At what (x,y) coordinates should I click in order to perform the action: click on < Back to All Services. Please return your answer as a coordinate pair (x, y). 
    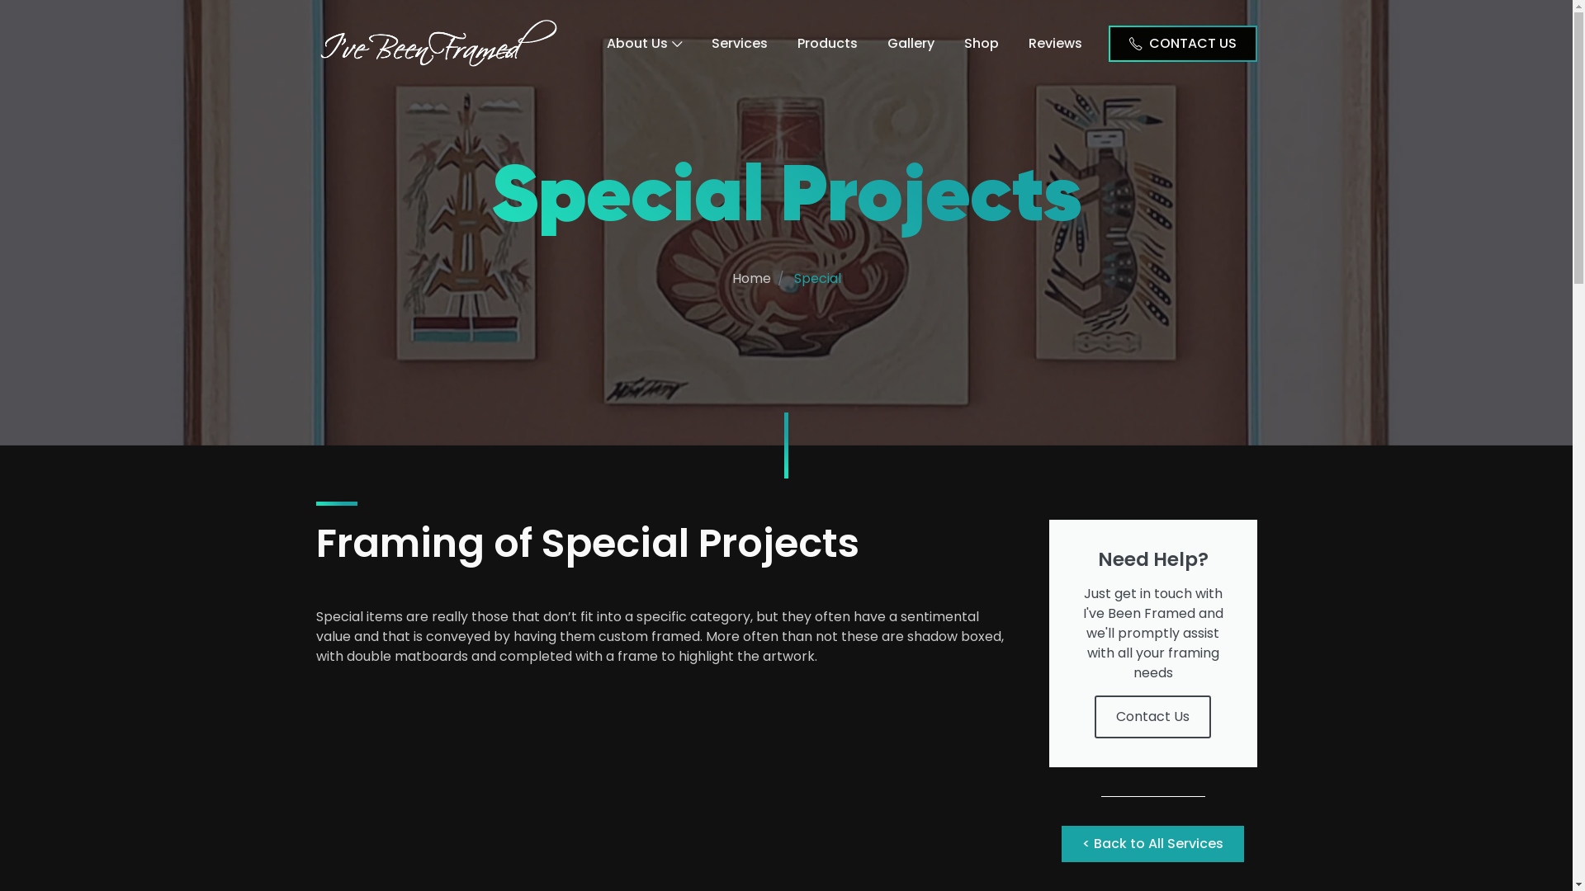
    Looking at the image, I should click on (1152, 844).